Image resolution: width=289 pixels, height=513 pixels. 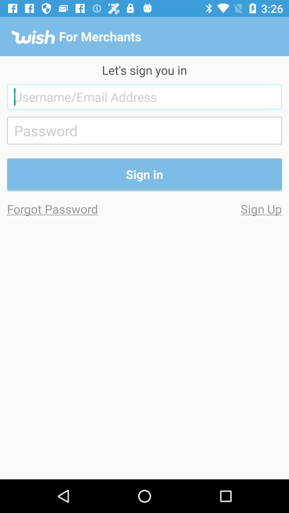 What do you see at coordinates (144, 97) in the screenshot?
I see `launch the item below the let s sign icon` at bounding box center [144, 97].